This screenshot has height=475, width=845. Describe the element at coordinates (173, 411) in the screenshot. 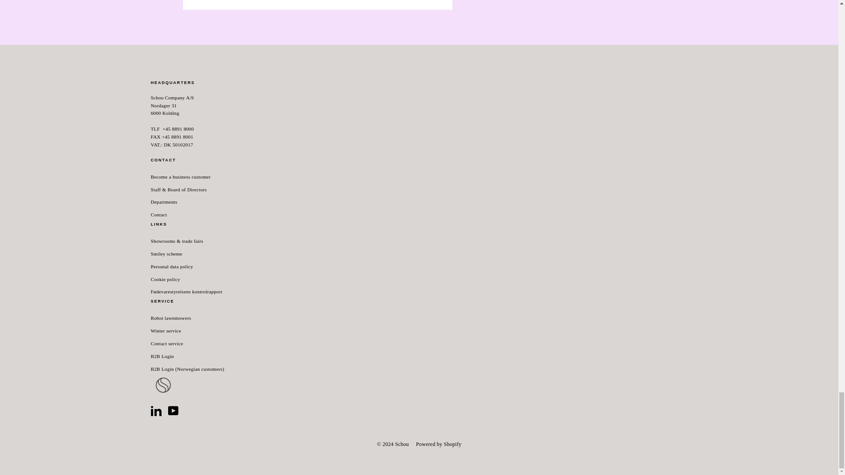

I see `Schou on YouTube` at that location.